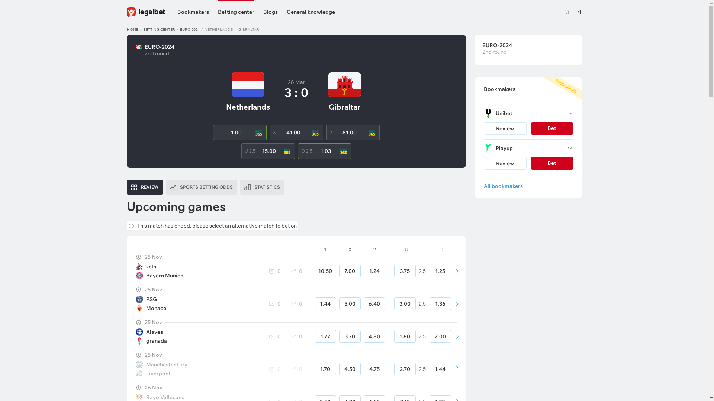 The height and width of the screenshot is (401, 714). I want to click on 10.50, so click(325, 271).